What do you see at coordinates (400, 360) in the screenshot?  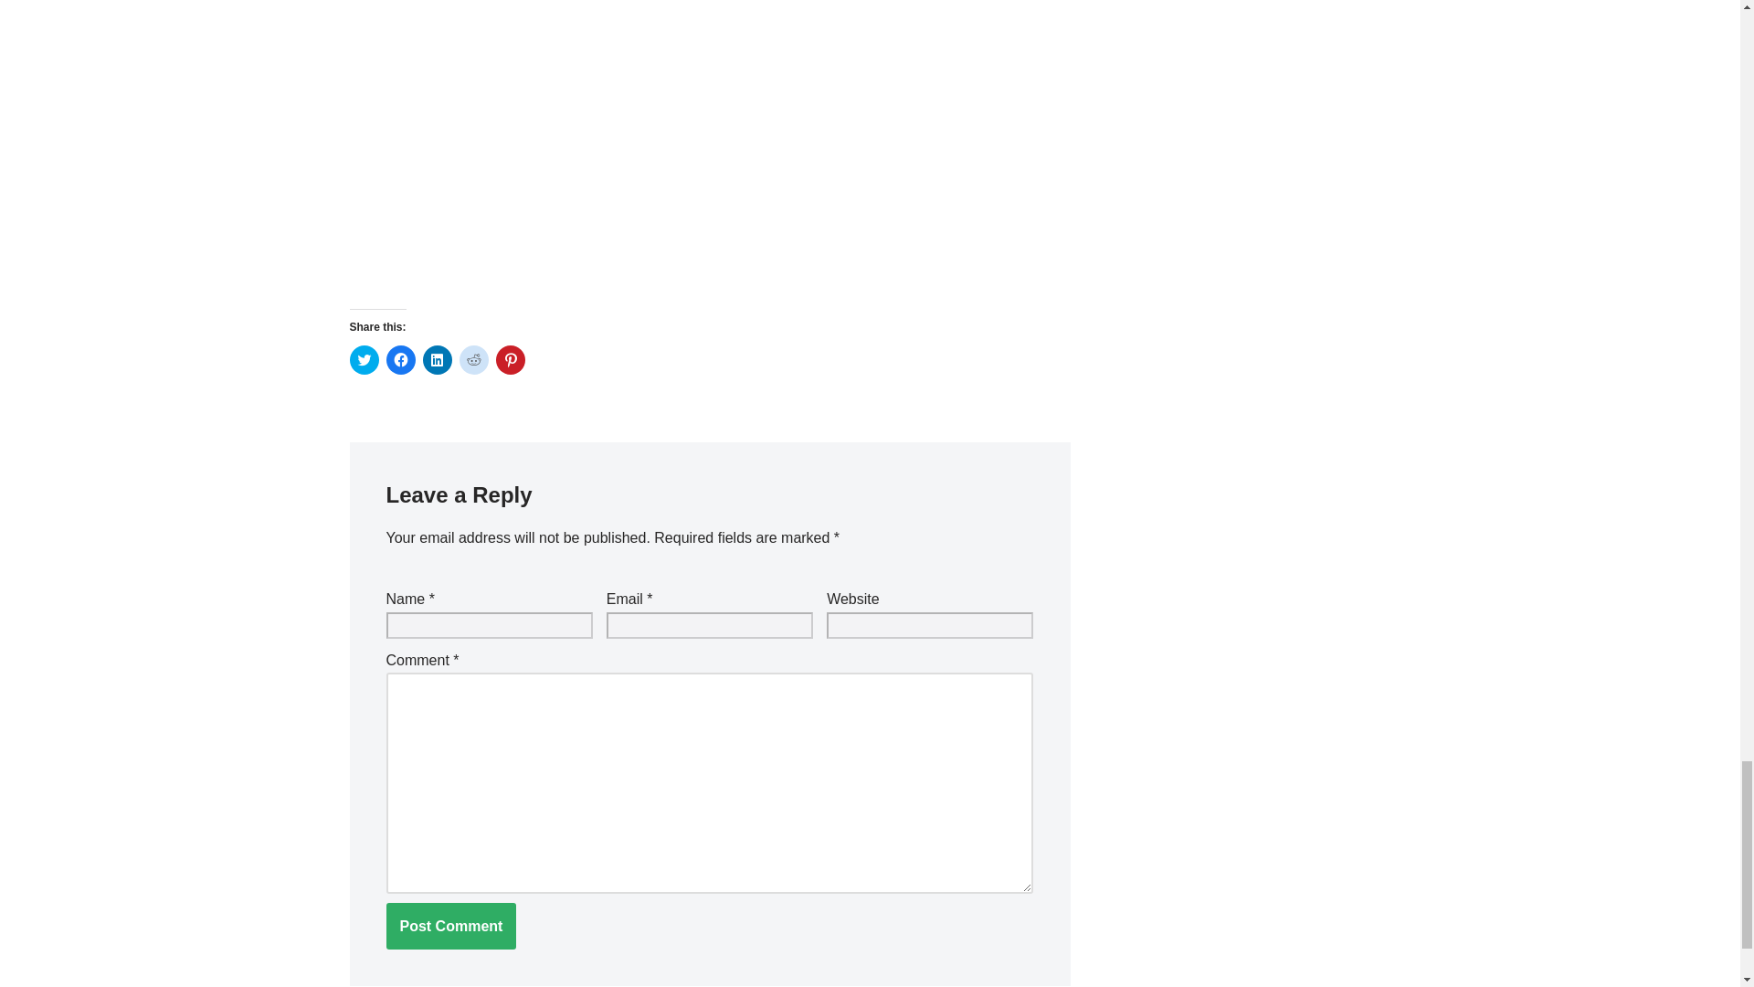 I see `Click to share on Facebook` at bounding box center [400, 360].